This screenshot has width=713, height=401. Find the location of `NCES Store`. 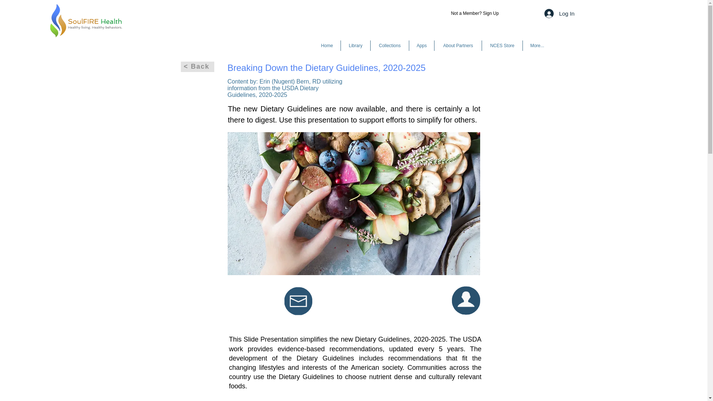

NCES Store is located at coordinates (502, 46).